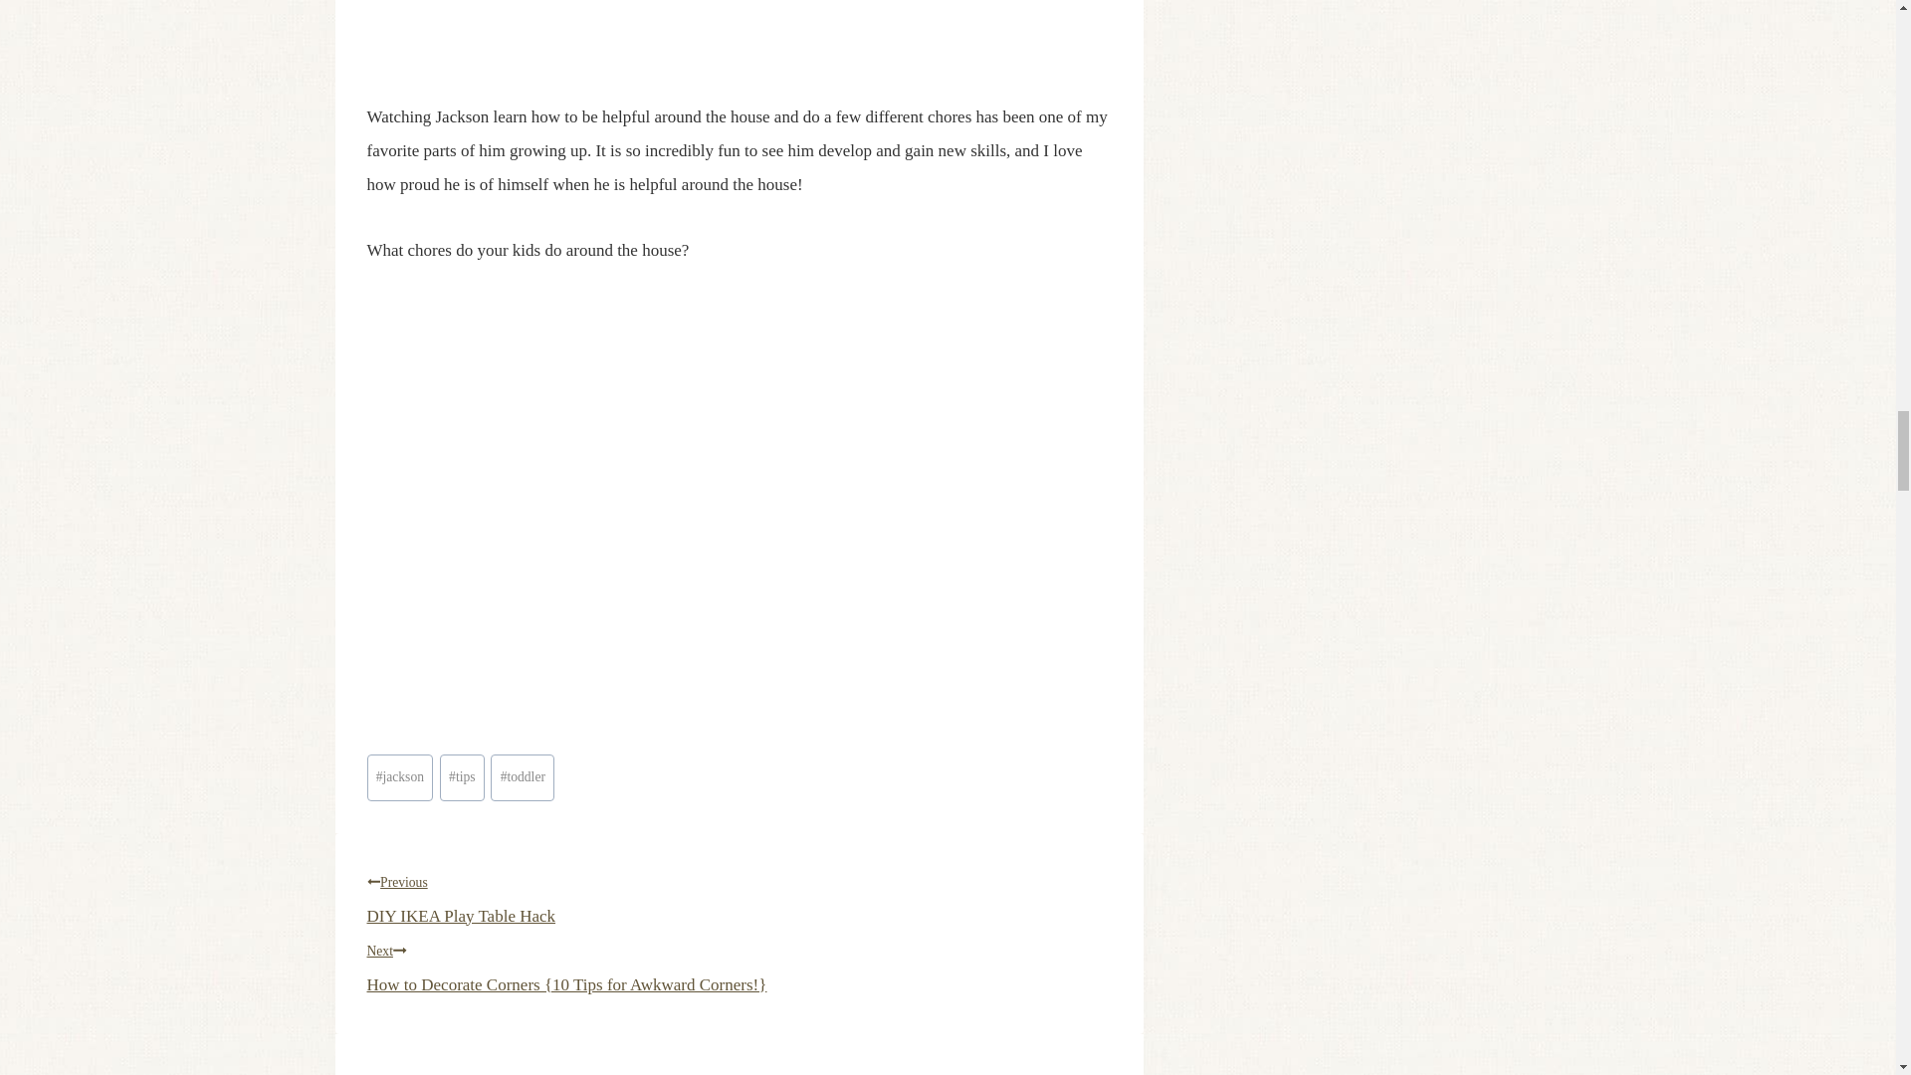 The width and height of the screenshot is (1911, 1075). Describe the element at coordinates (400, 777) in the screenshot. I see `toddler` at that location.